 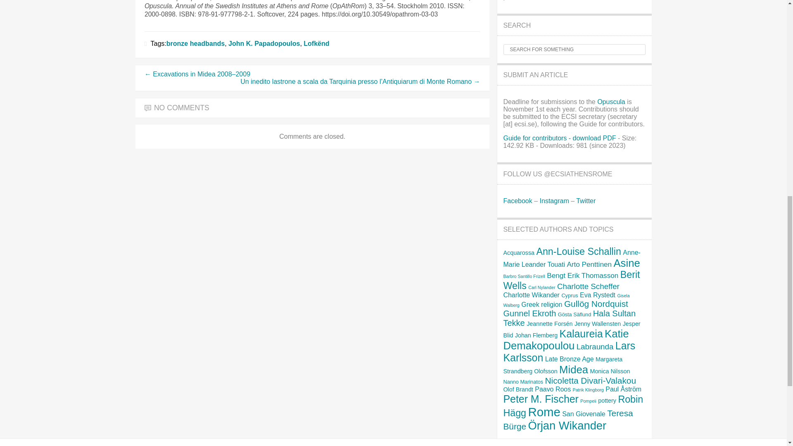 I want to click on Twitter, so click(x=586, y=201).